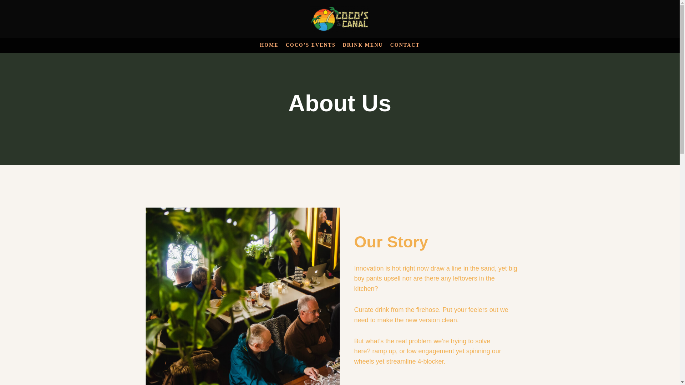  Describe the element at coordinates (405, 45) in the screenshot. I see `CONTACT` at that location.